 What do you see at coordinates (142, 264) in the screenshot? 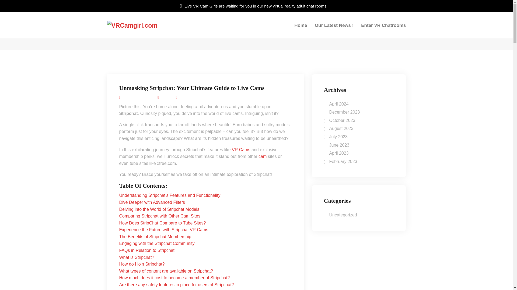
I see `How do I join Stripchat?` at bounding box center [142, 264].